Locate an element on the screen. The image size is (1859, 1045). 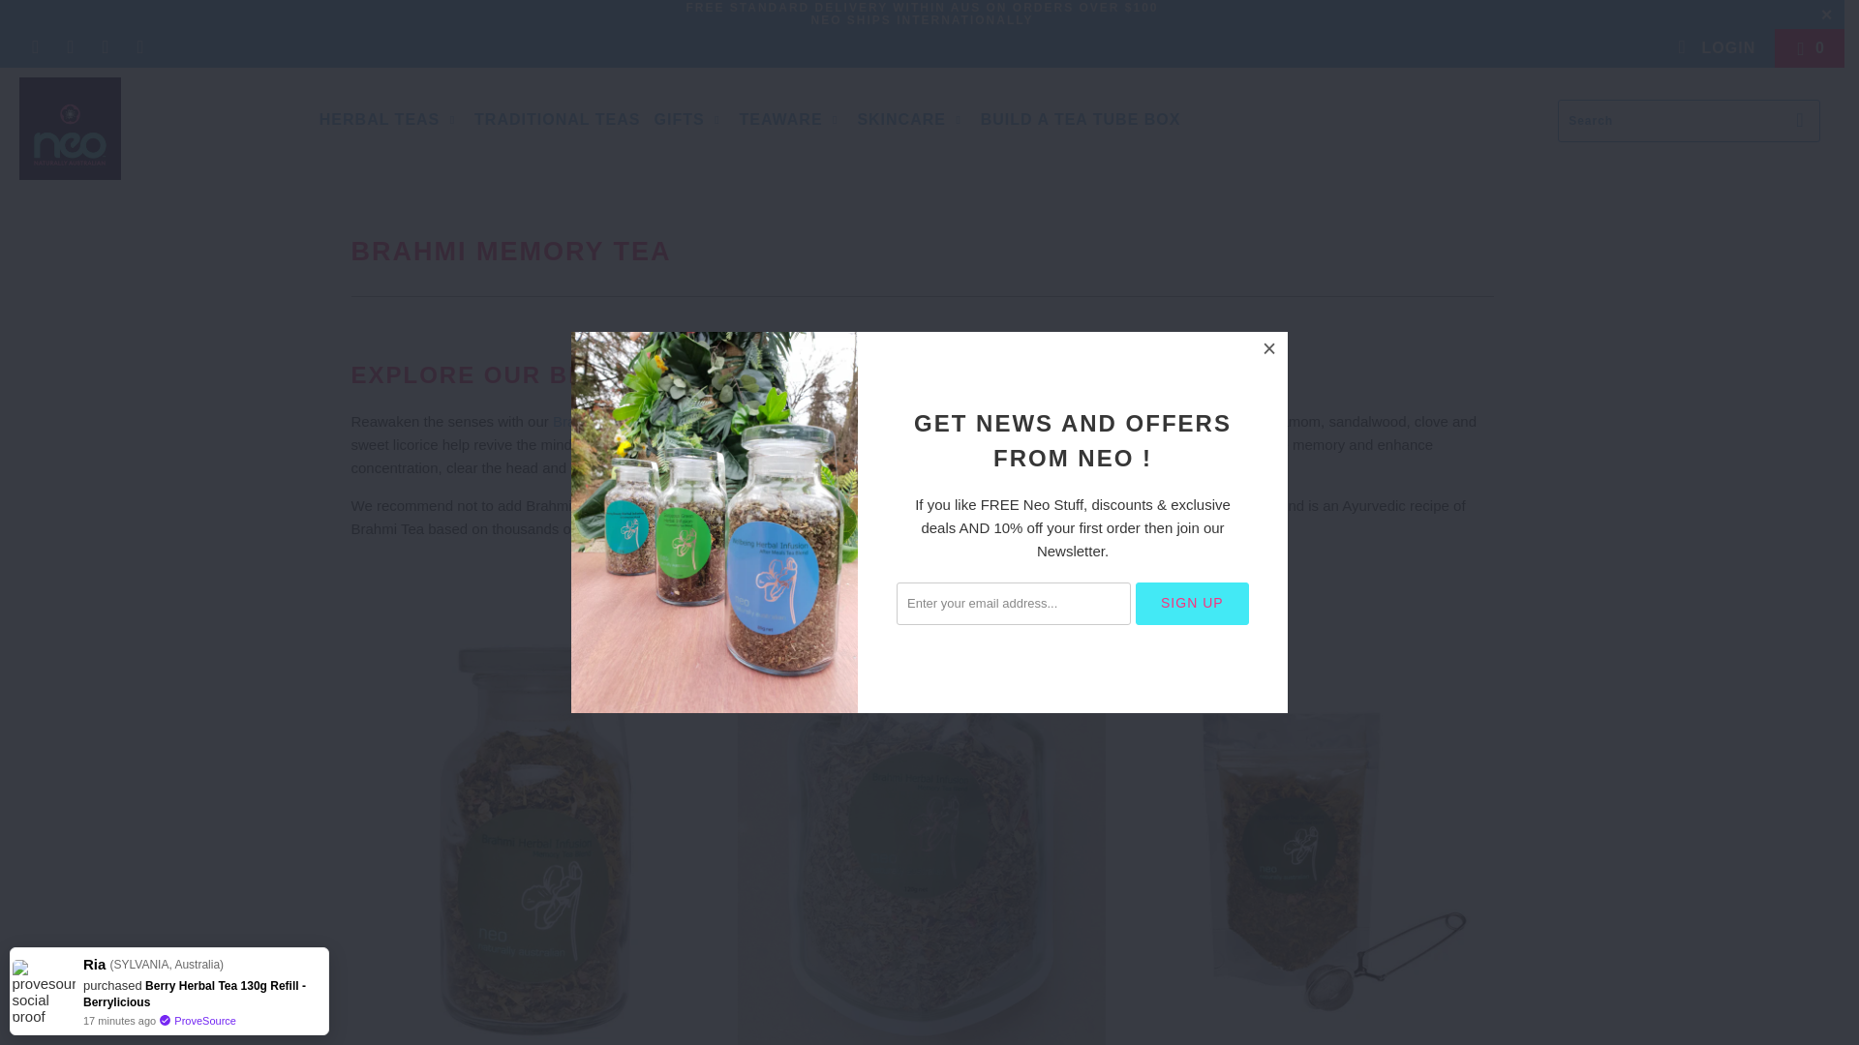
Brahmi Memory Tea is located at coordinates (617, 420).